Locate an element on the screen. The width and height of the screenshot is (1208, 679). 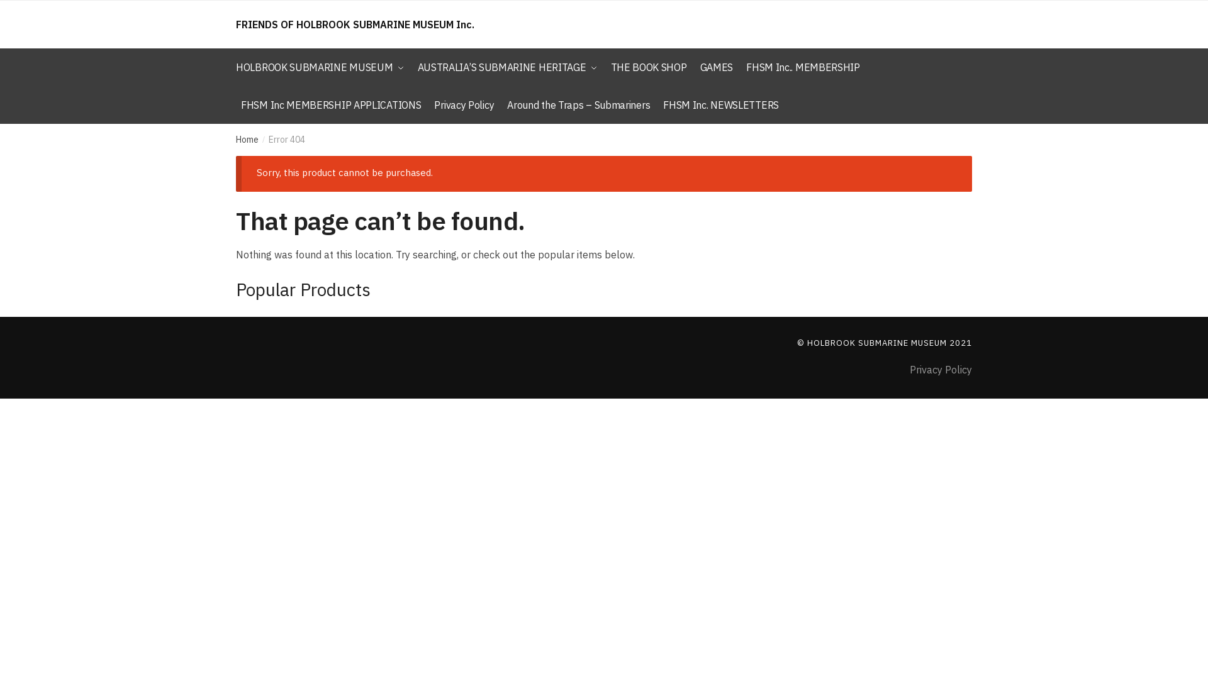
FHSM Inc MEMBERSHIP APPLICATIONS is located at coordinates (331, 105).